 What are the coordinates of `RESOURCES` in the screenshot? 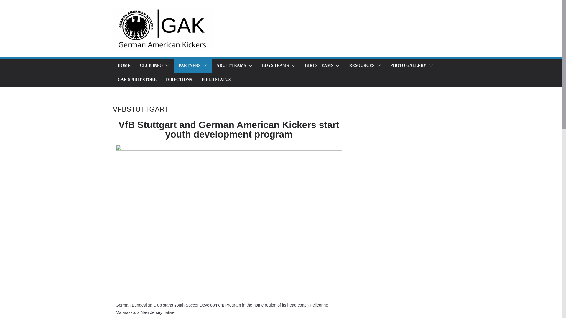 It's located at (361, 65).